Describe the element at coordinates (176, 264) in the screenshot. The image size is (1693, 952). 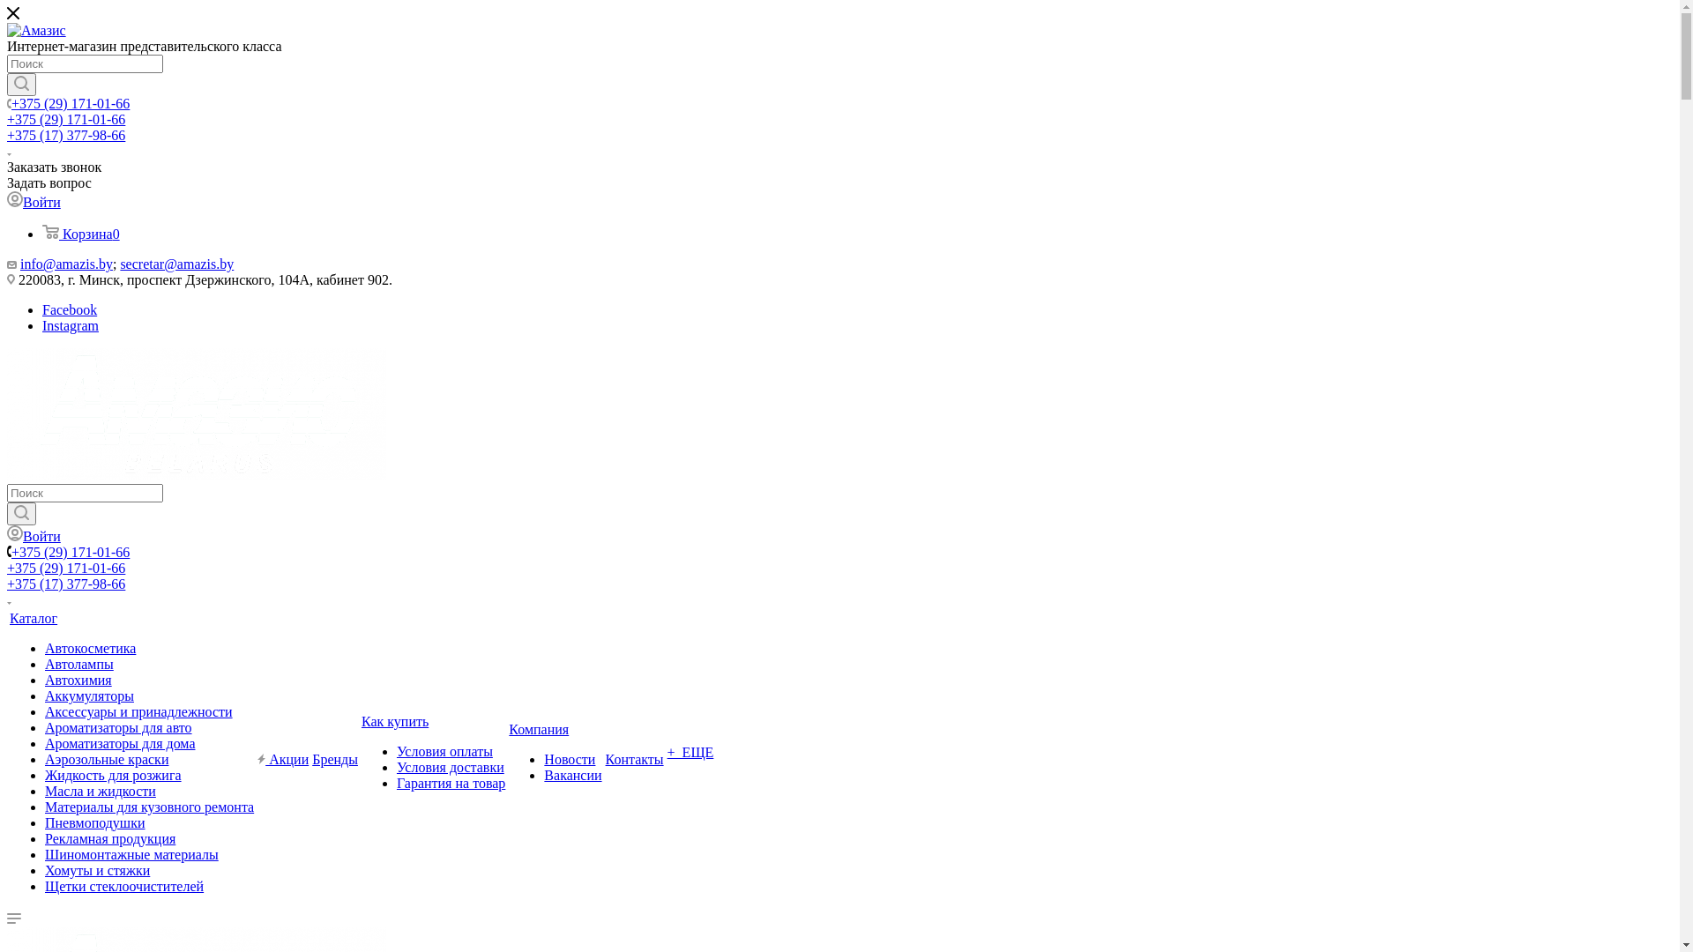
I see `secretar@amazis.by` at that location.